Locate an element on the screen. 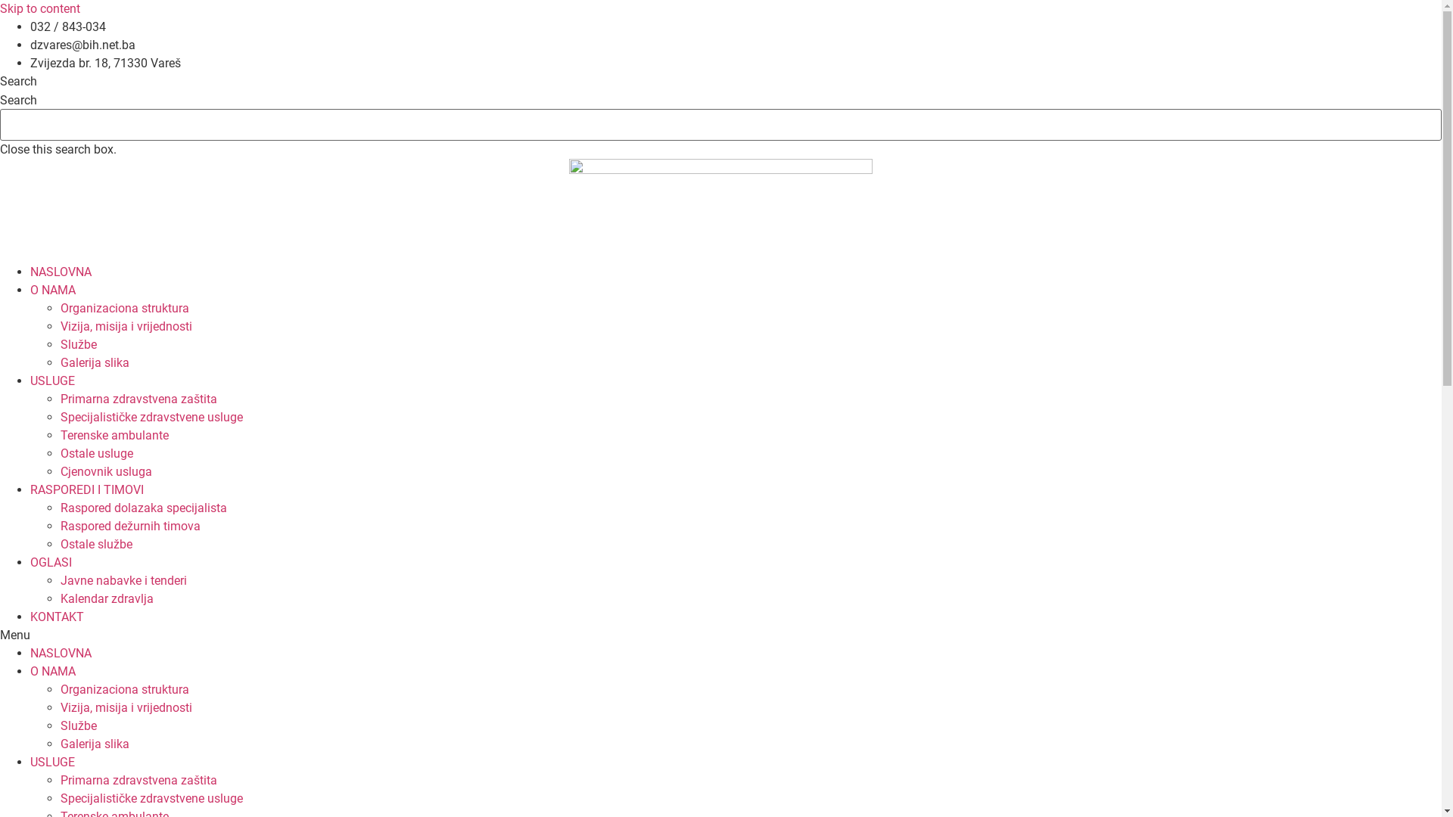  Organizaciona struktura is located at coordinates (125, 309).